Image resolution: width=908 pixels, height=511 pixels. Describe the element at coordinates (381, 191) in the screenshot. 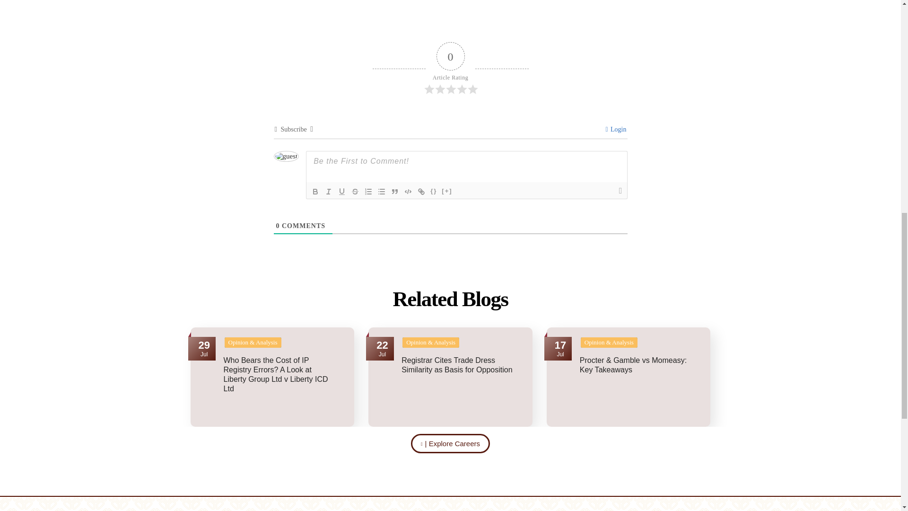

I see `Unordered List` at that location.